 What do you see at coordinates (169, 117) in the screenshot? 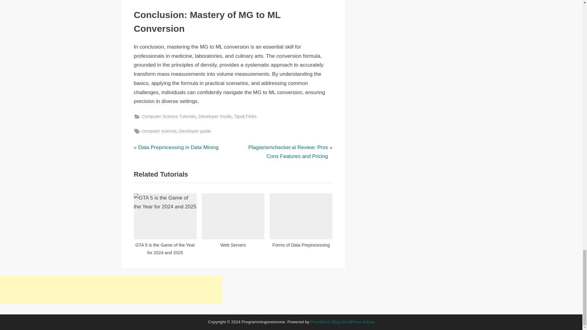
I see `Computer Science Tutorials` at bounding box center [169, 117].